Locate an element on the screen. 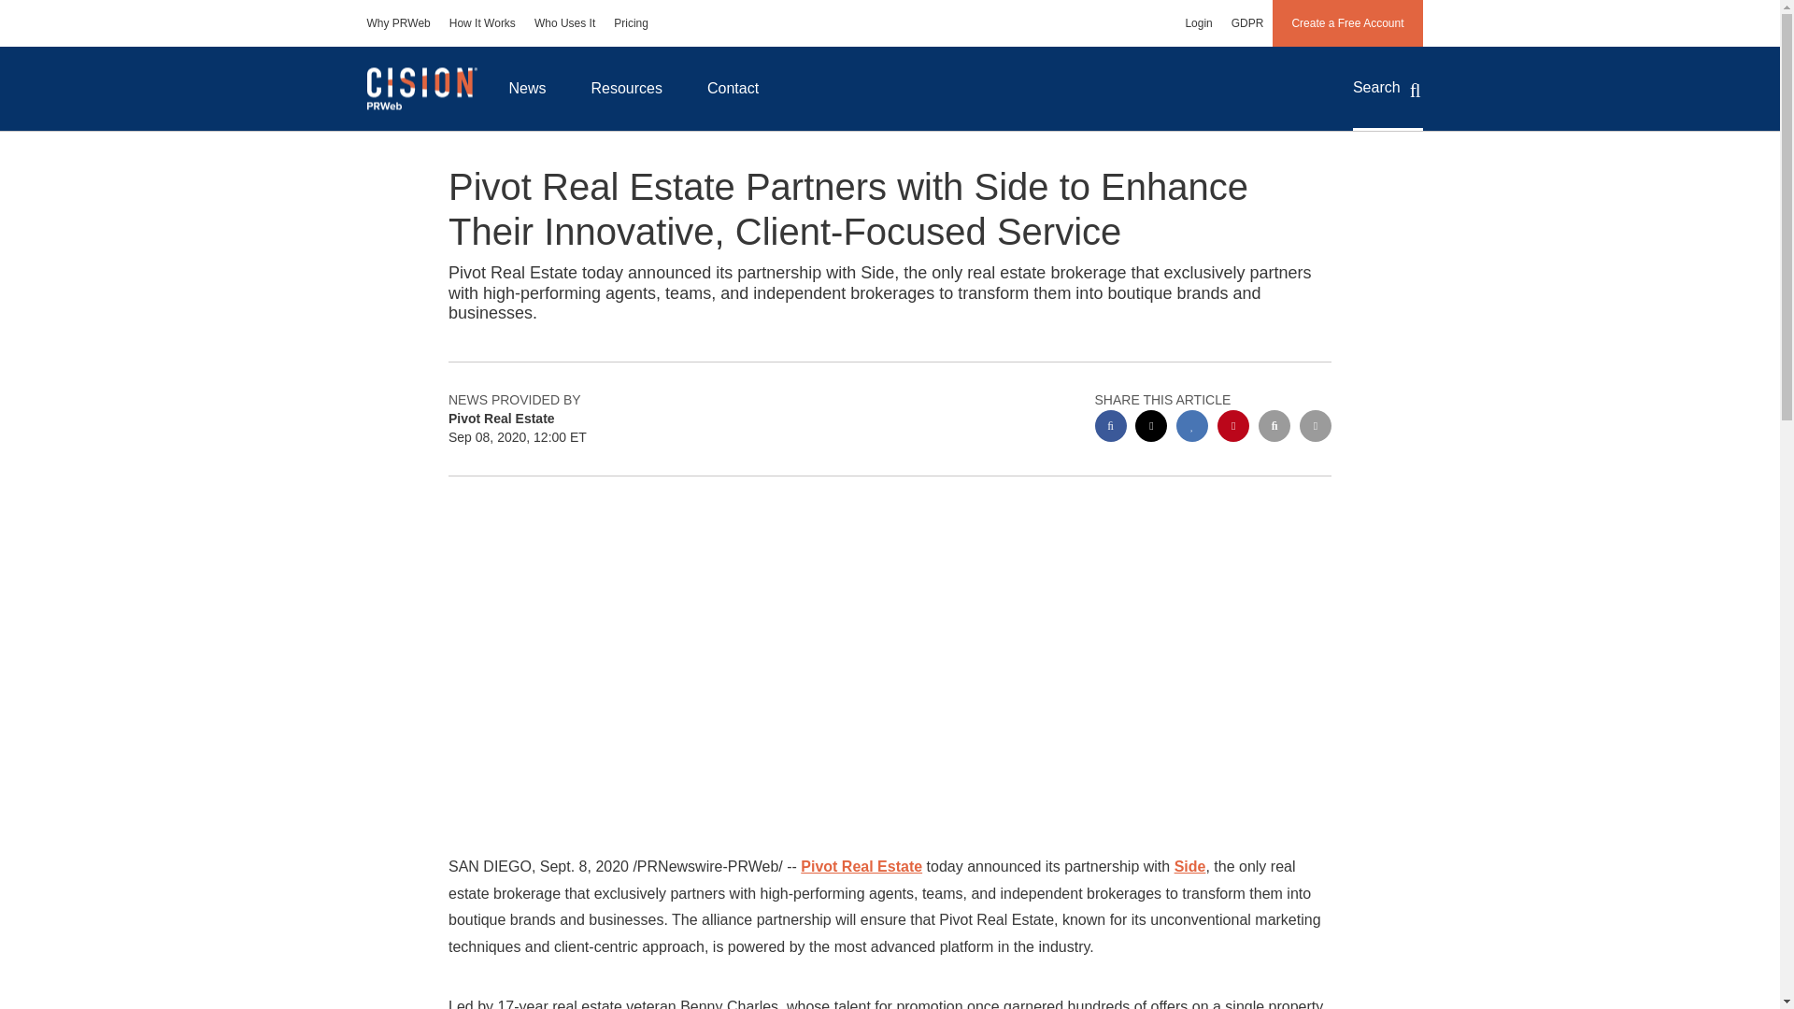  Contact is located at coordinates (733, 88).